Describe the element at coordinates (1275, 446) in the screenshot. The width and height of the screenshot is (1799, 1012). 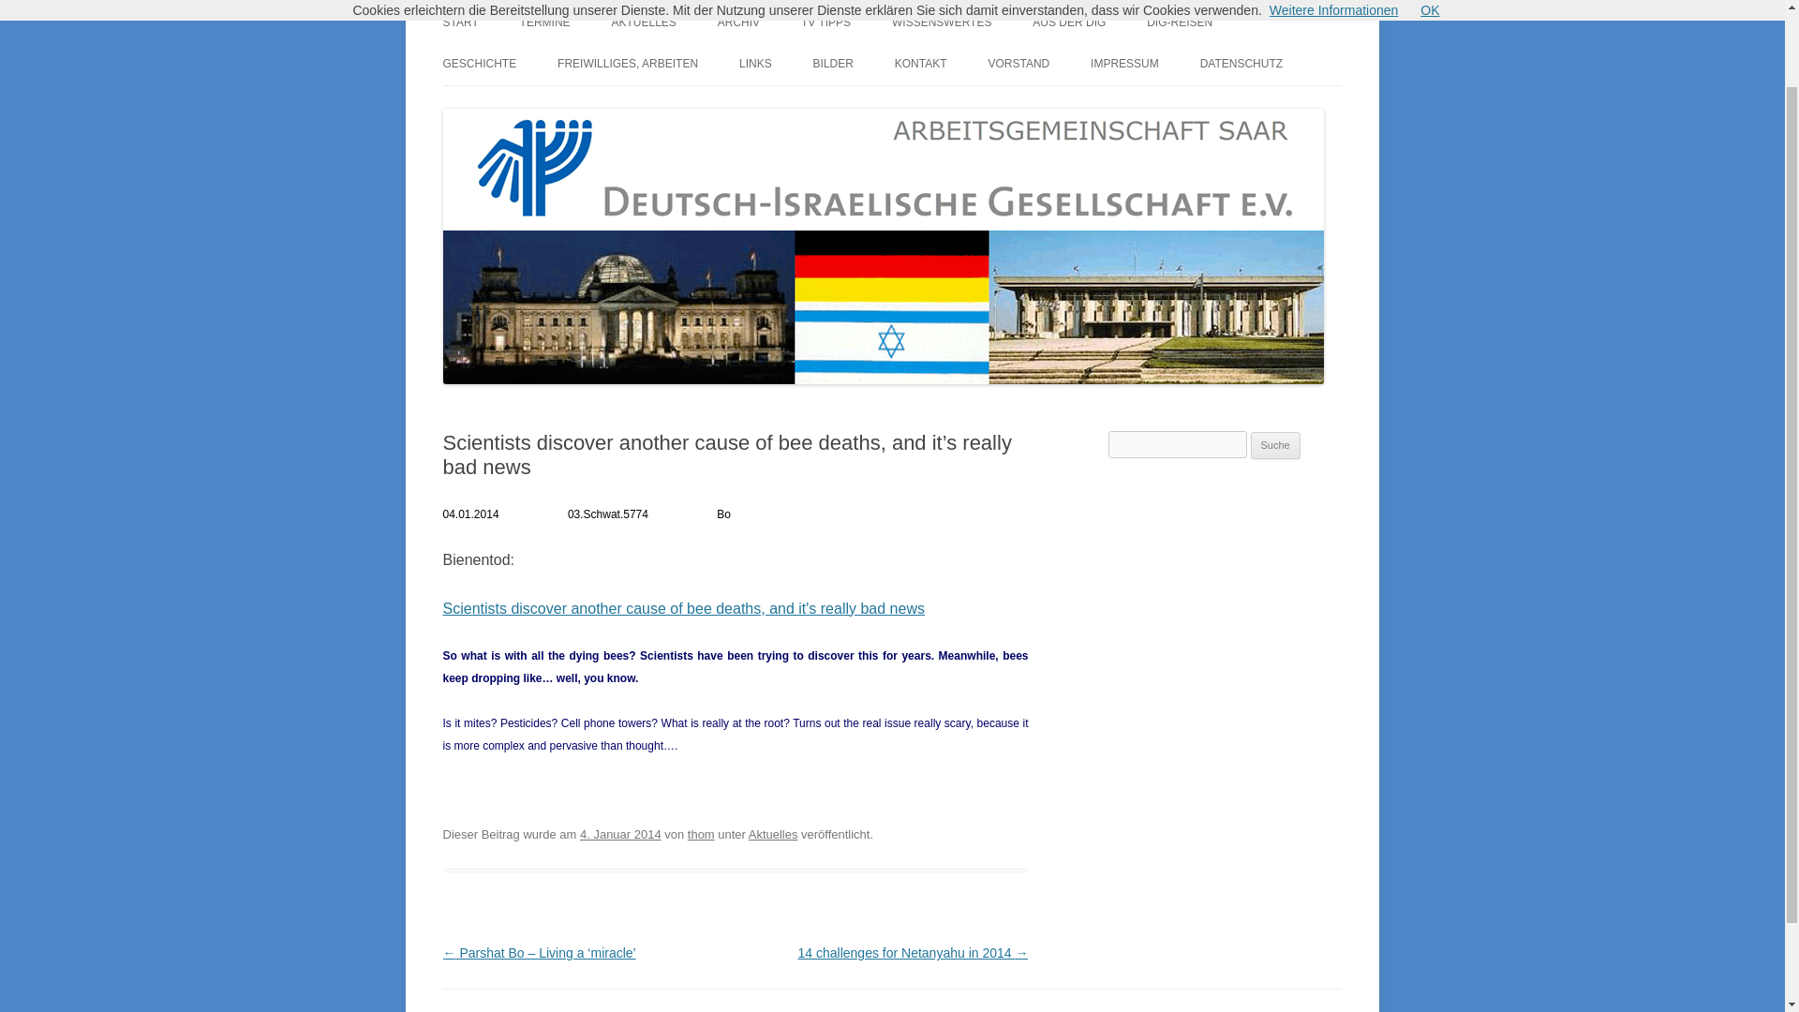
I see `Suche` at that location.